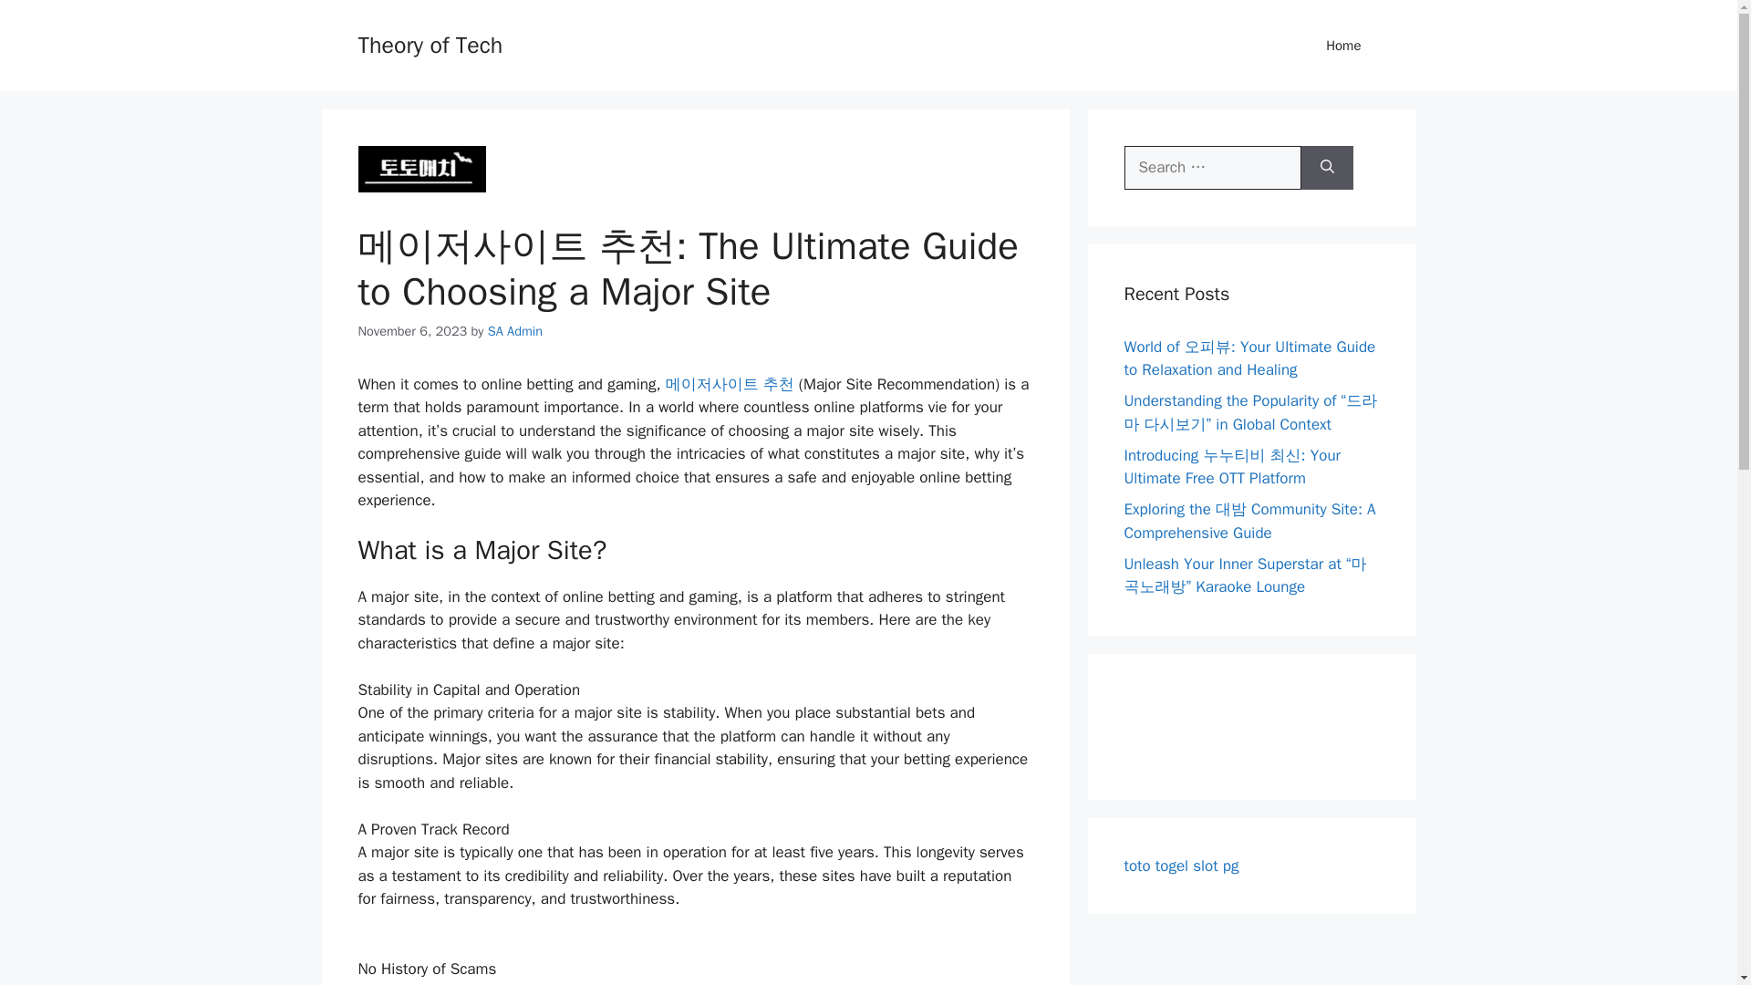 The image size is (1751, 985). Describe the element at coordinates (1215, 865) in the screenshot. I see `slot pg` at that location.